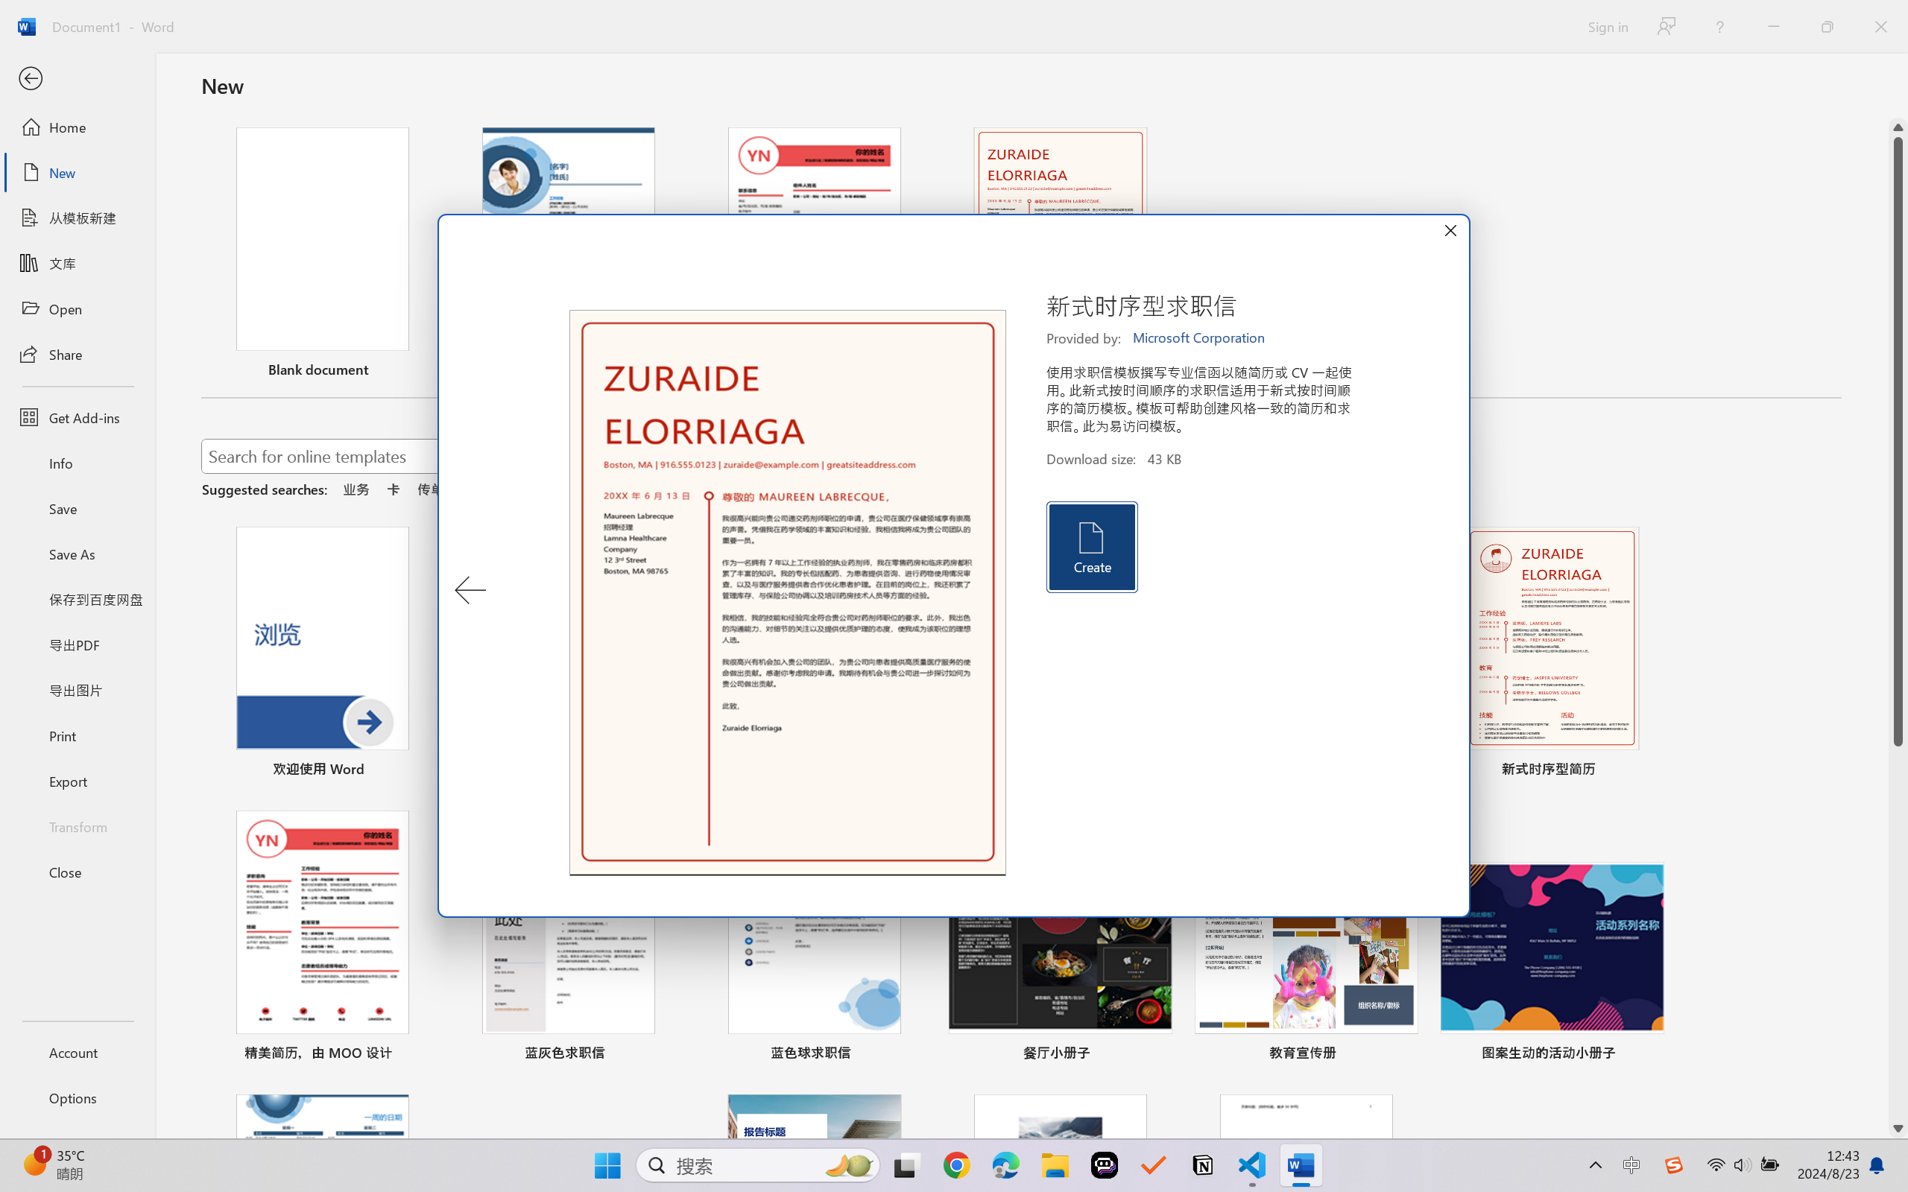 The width and height of the screenshot is (1908, 1192). What do you see at coordinates (470, 590) in the screenshot?
I see `Previous Template` at bounding box center [470, 590].